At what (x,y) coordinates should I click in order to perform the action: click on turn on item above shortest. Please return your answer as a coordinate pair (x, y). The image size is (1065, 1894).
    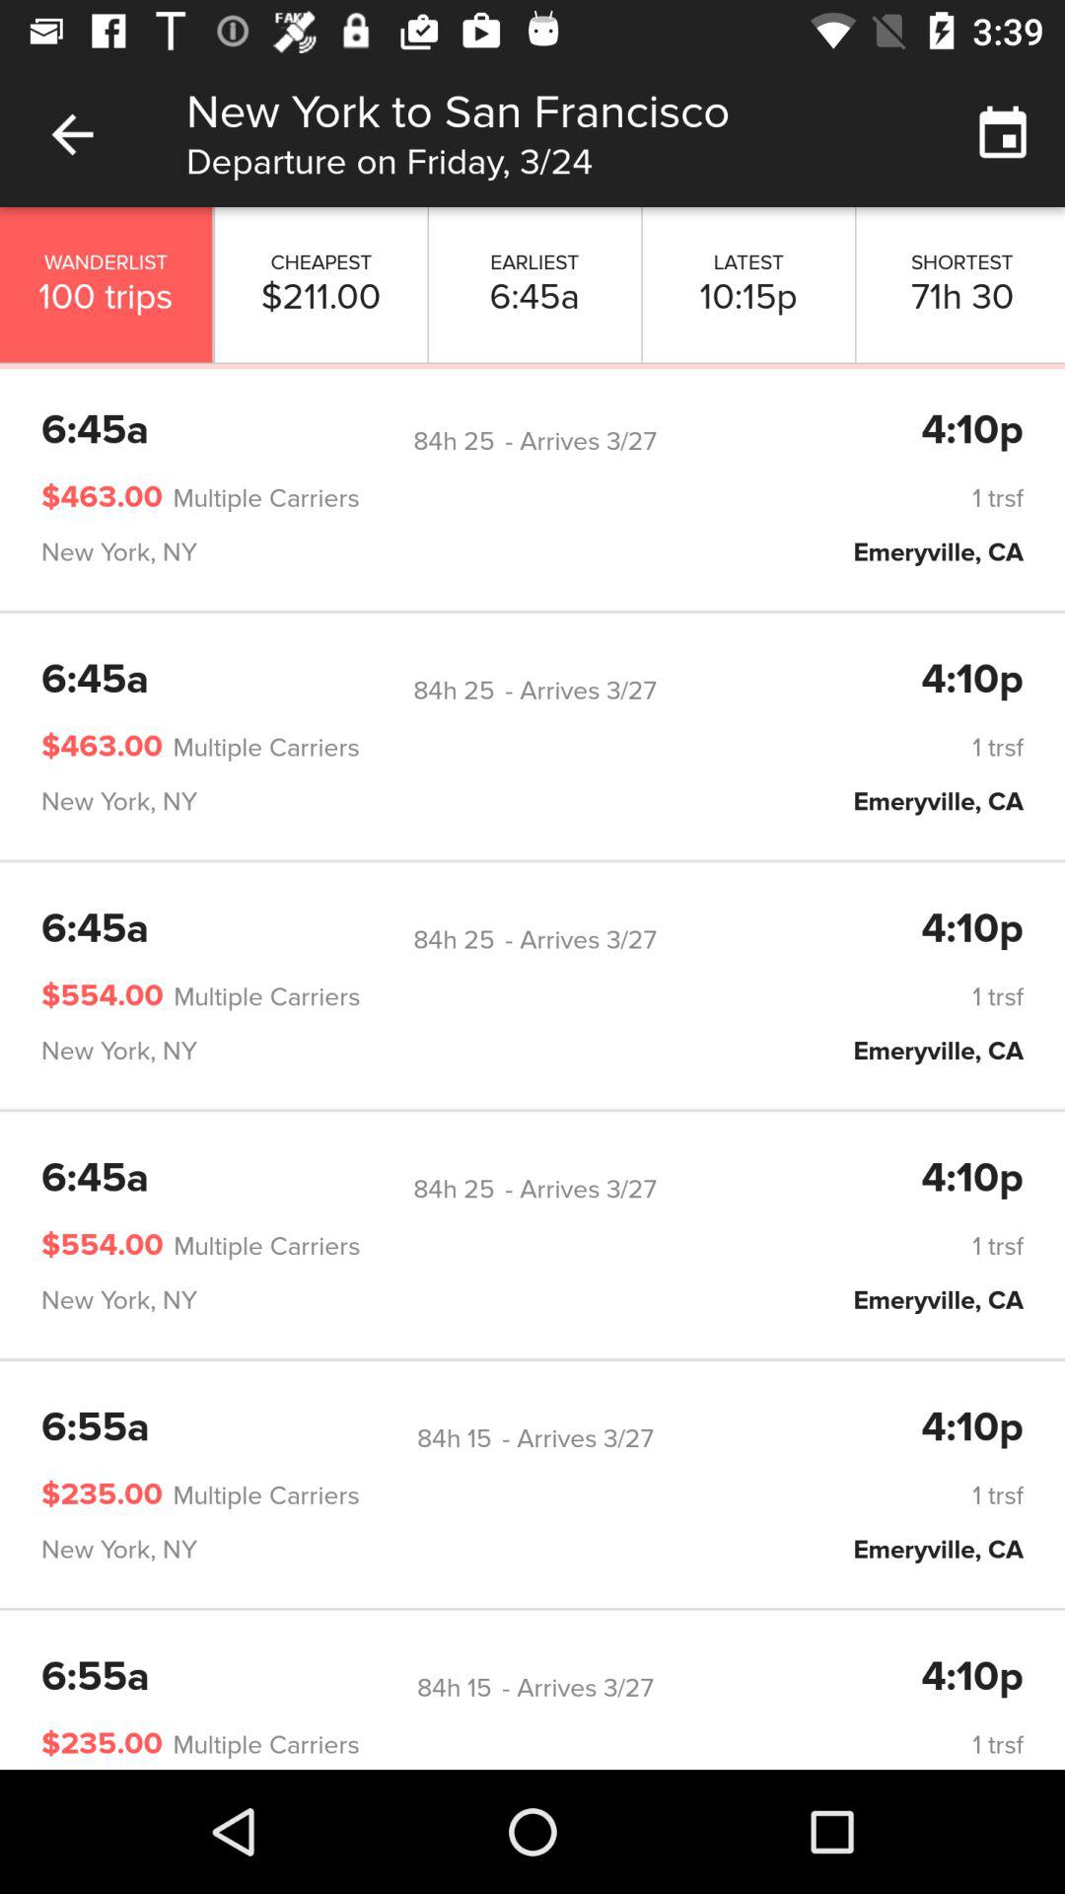
    Looking at the image, I should click on (1002, 134).